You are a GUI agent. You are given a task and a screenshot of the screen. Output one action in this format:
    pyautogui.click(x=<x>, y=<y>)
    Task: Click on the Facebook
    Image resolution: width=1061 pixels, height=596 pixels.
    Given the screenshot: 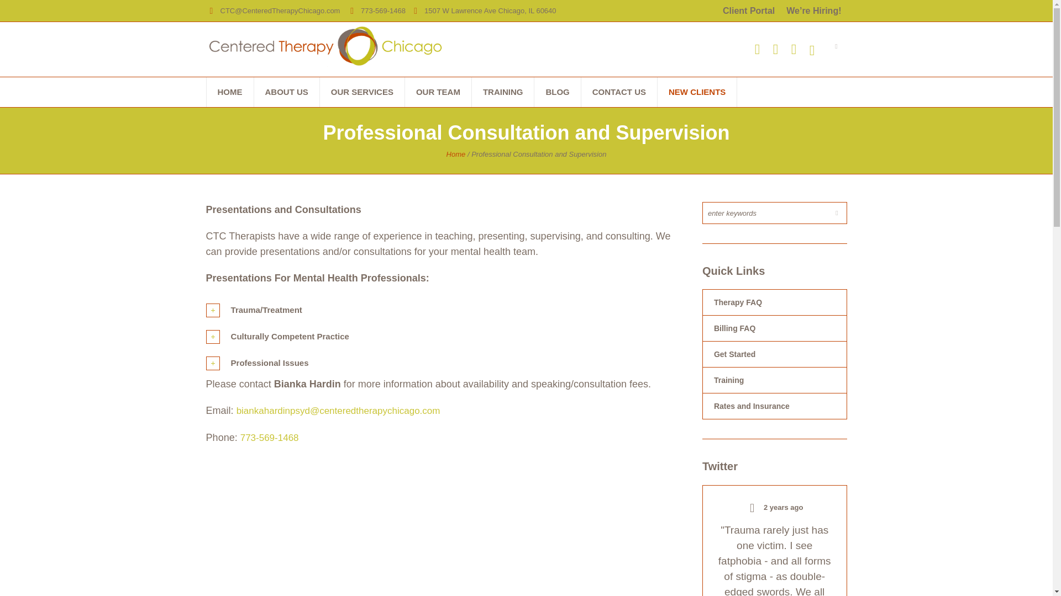 What is the action you would take?
    pyautogui.click(x=775, y=49)
    